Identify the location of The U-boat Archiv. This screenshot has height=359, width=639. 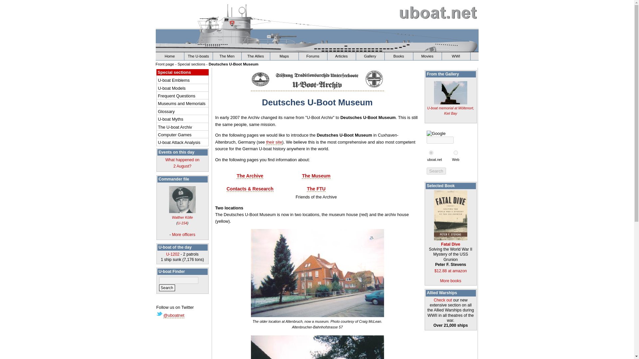
(182, 163).